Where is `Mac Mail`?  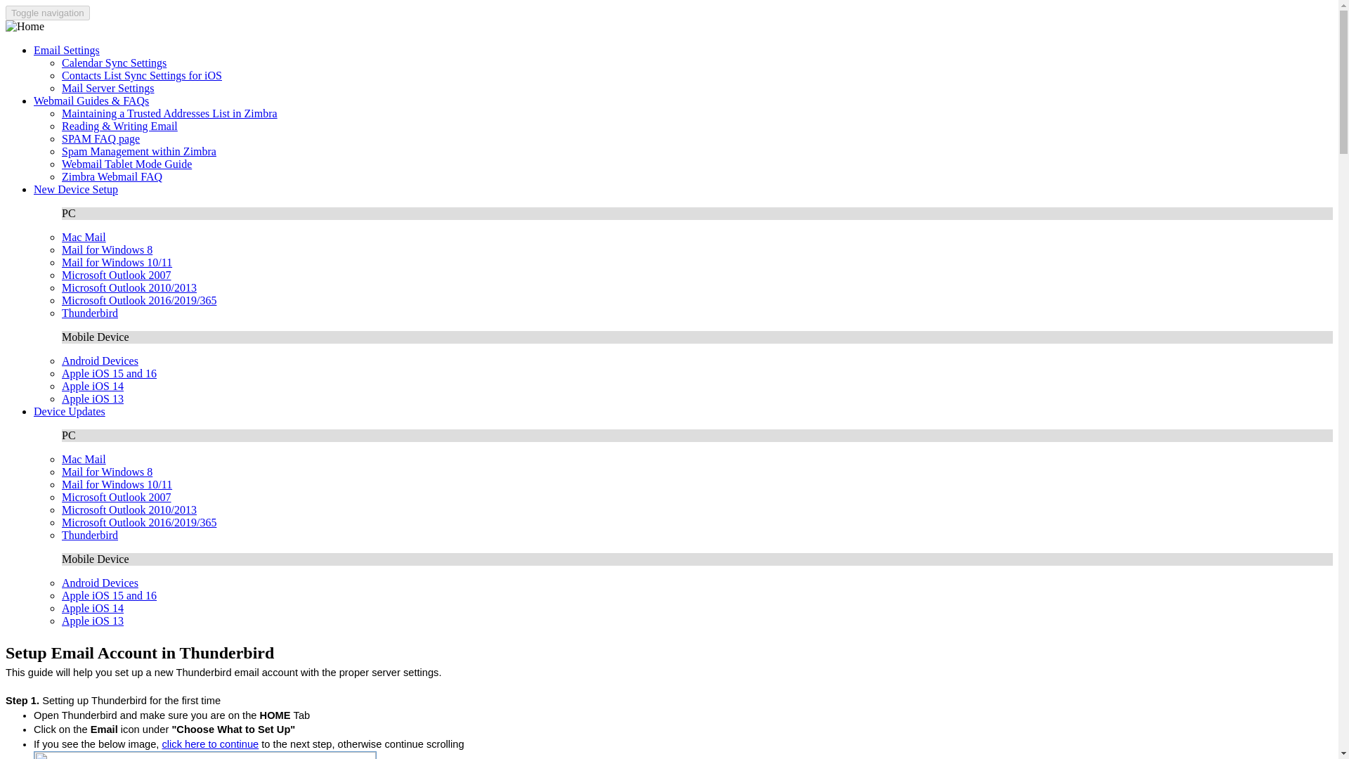 Mac Mail is located at coordinates (84, 237).